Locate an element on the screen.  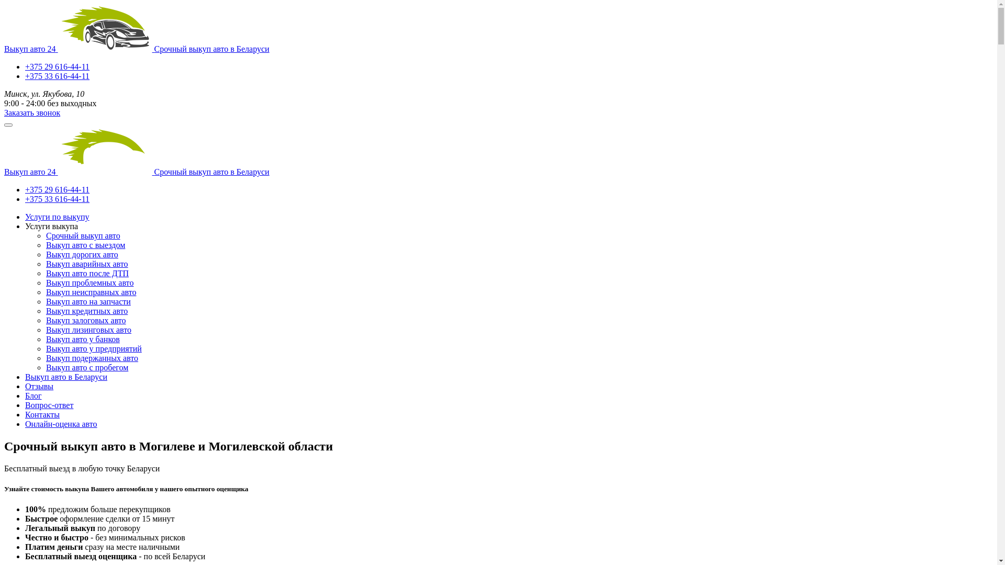
+375 29 616-44-11 is located at coordinates (58, 189).